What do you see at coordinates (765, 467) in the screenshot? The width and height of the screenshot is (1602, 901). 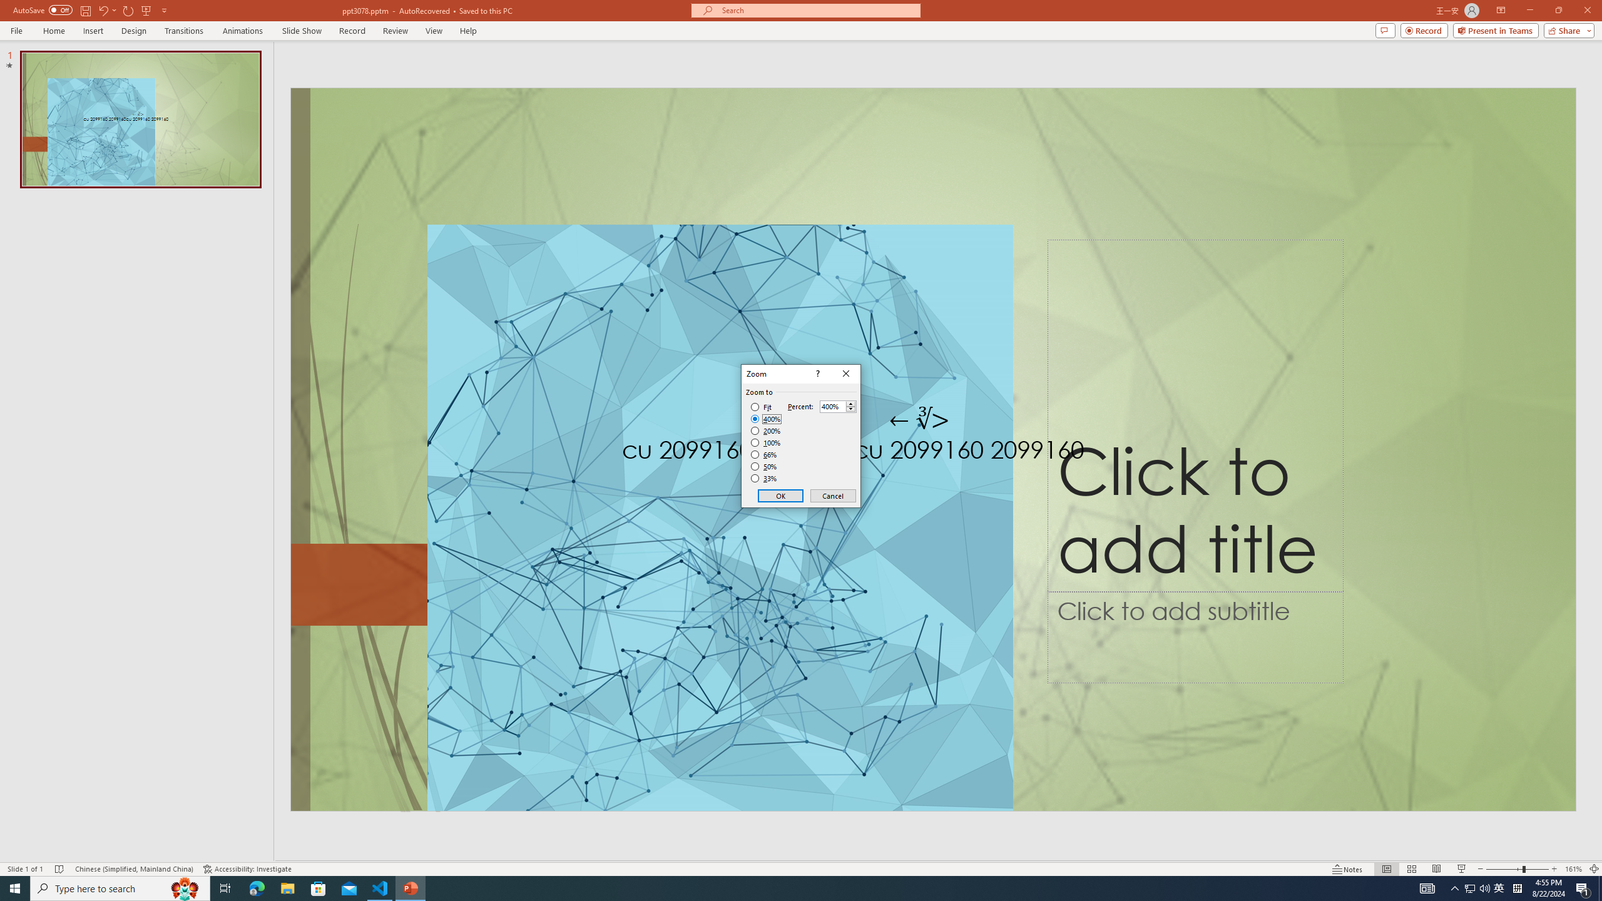 I see `50%` at bounding box center [765, 467].